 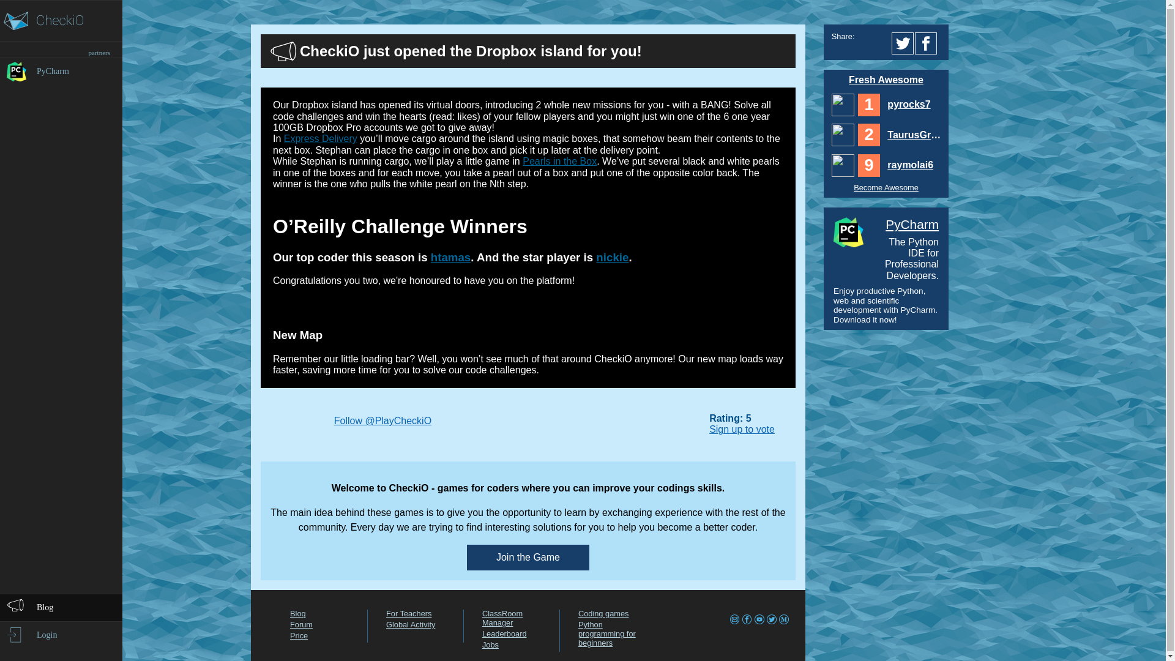 What do you see at coordinates (606, 633) in the screenshot?
I see `Python programming for beginners` at bounding box center [606, 633].